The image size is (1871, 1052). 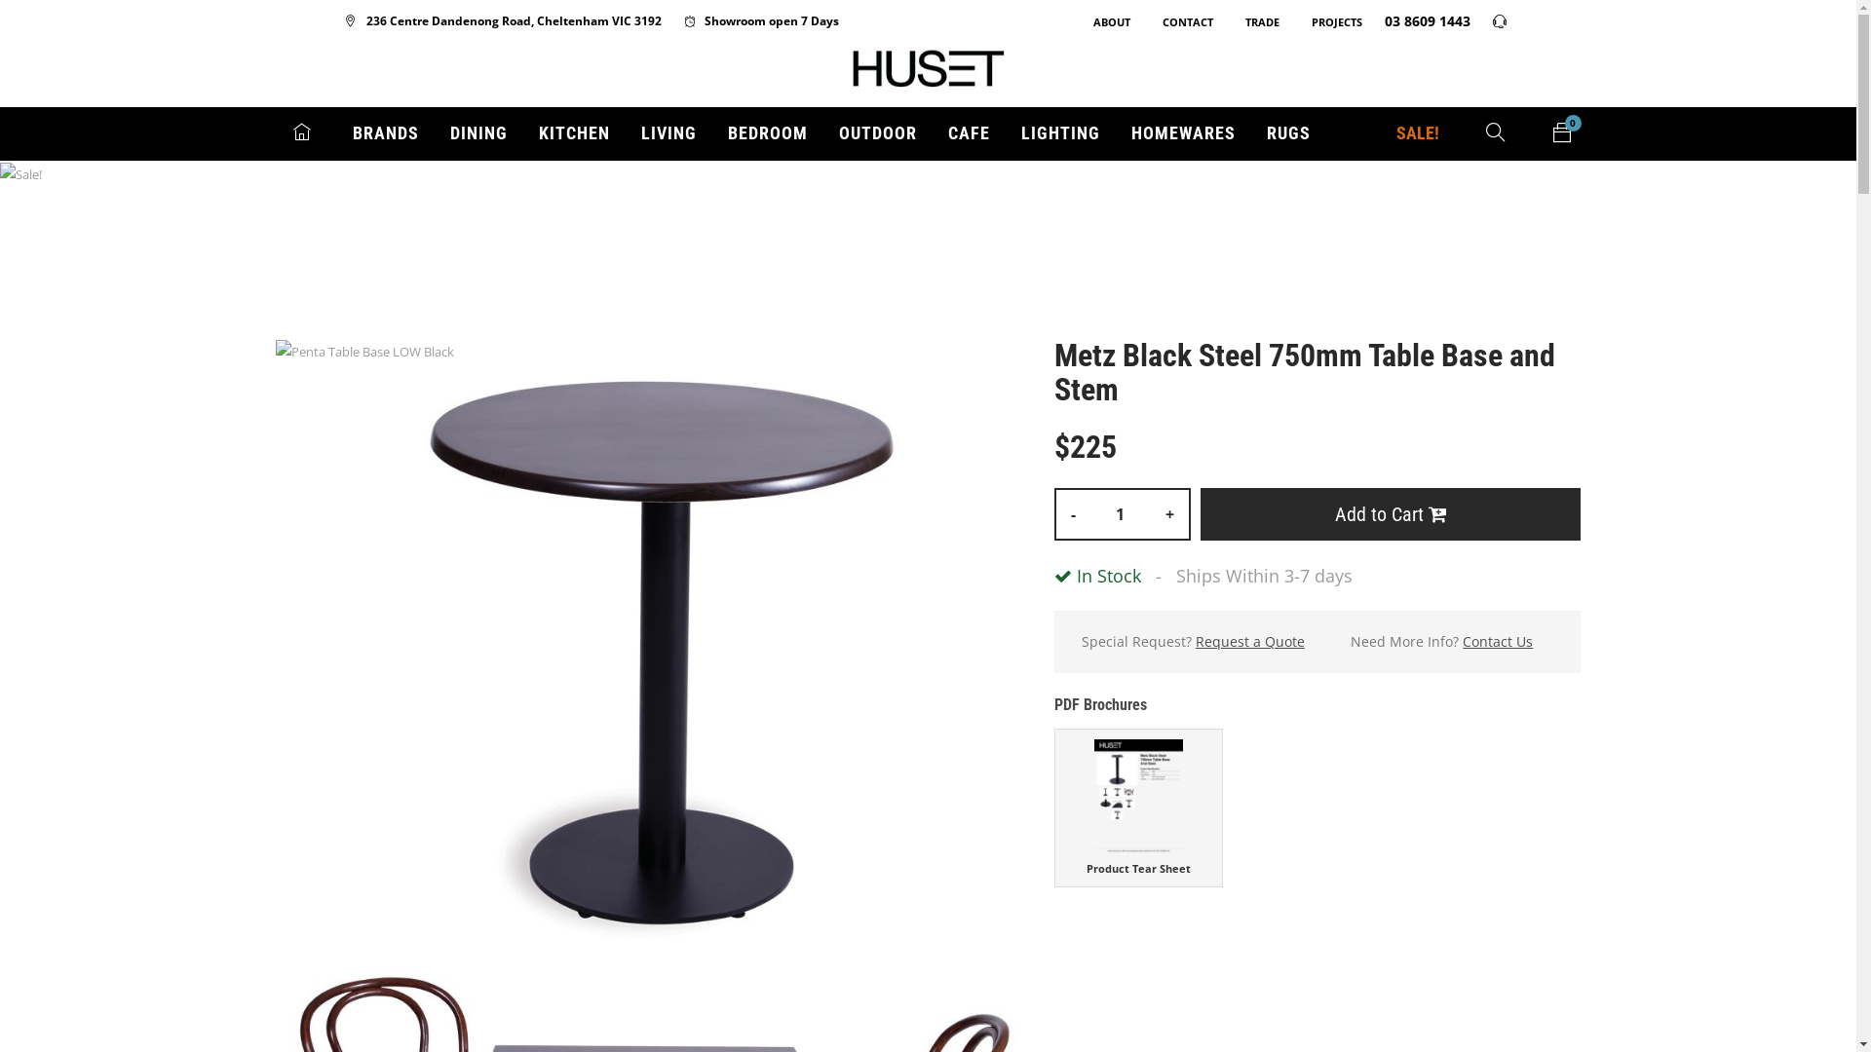 I want to click on +, so click(x=1169, y=514).